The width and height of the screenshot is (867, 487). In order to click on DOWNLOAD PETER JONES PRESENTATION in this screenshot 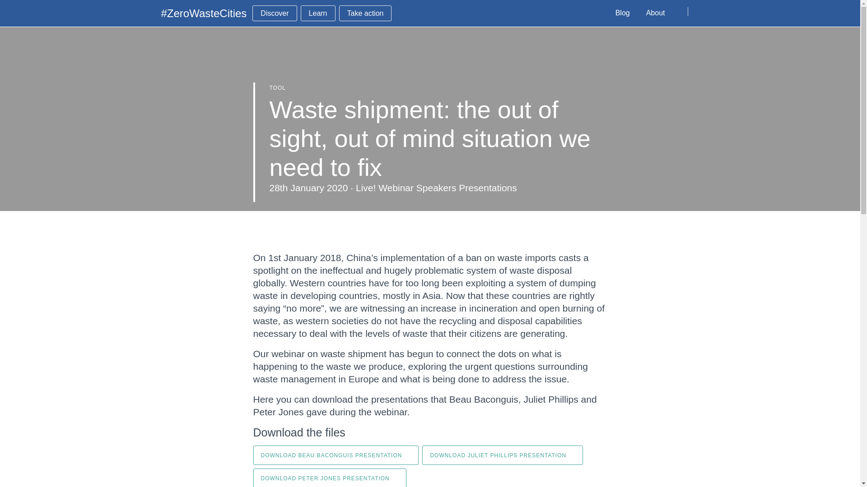, I will do `click(329, 478)`.